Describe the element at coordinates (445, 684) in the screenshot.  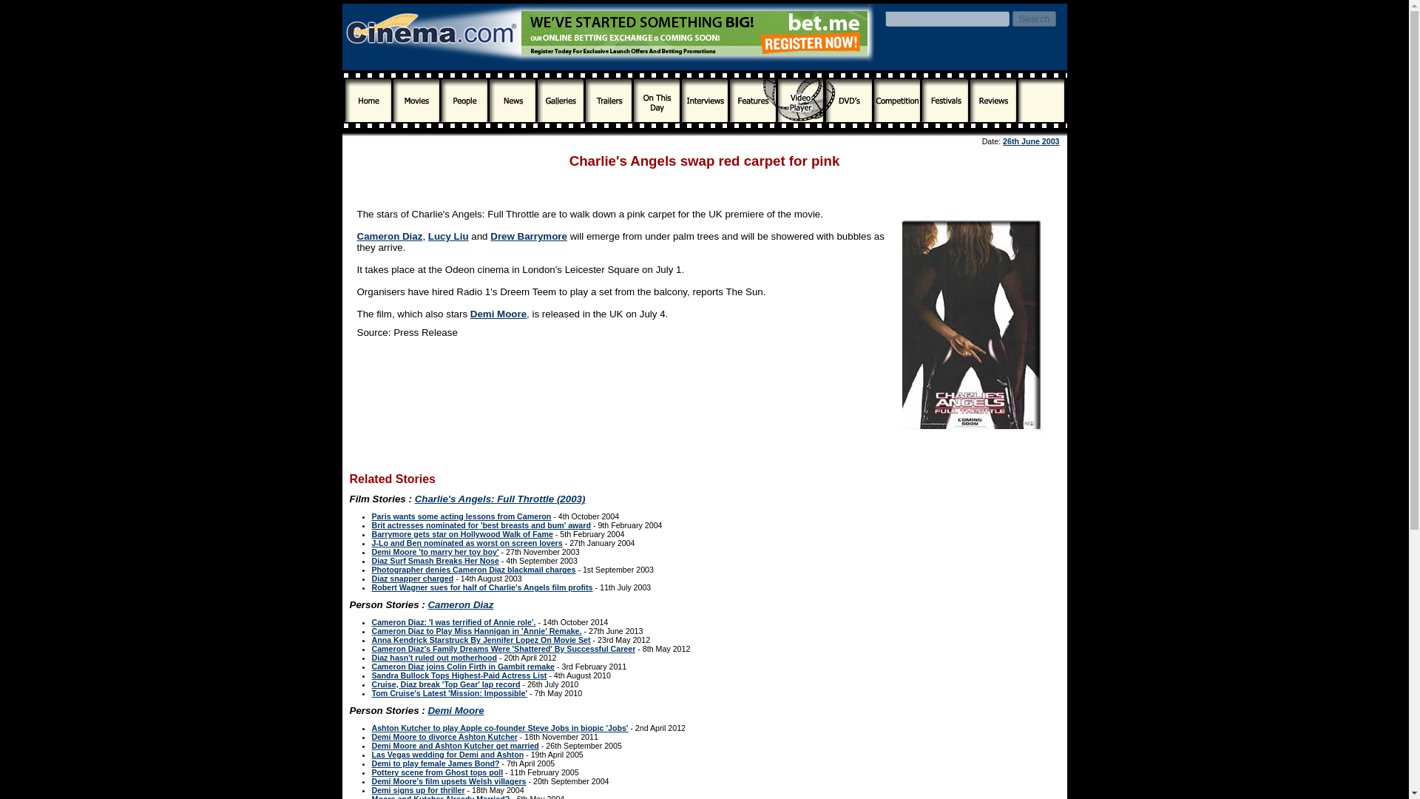
I see `Cruise, Diaz break 'Top Gear' lap record` at that location.